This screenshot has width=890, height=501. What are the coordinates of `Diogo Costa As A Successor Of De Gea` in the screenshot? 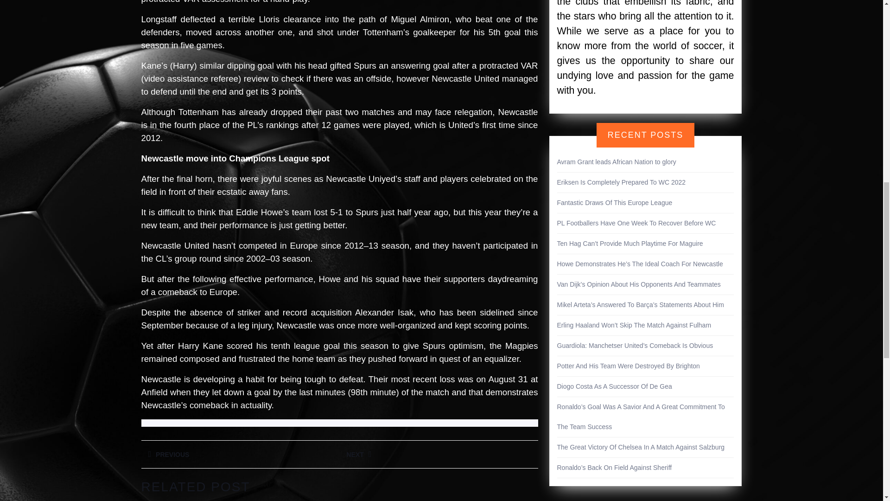 It's located at (641, 447).